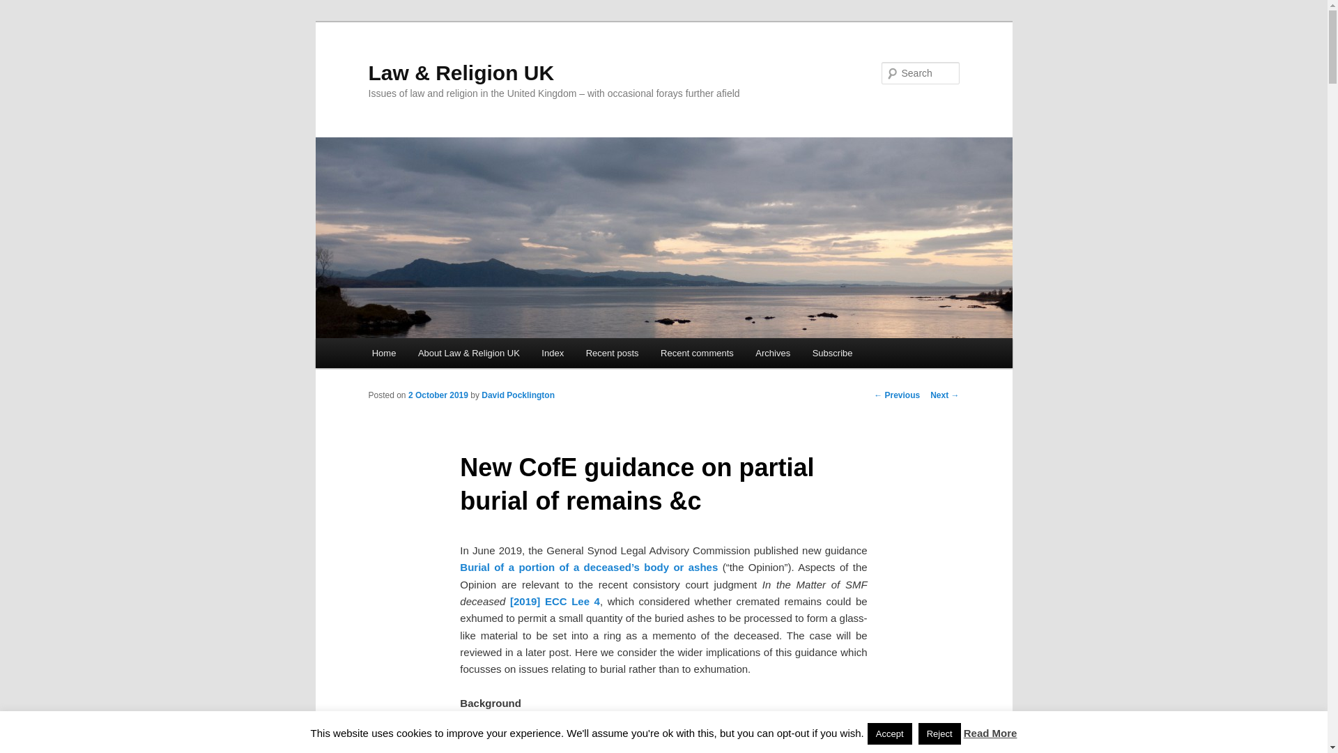 This screenshot has width=1338, height=753. I want to click on Index, so click(553, 353).